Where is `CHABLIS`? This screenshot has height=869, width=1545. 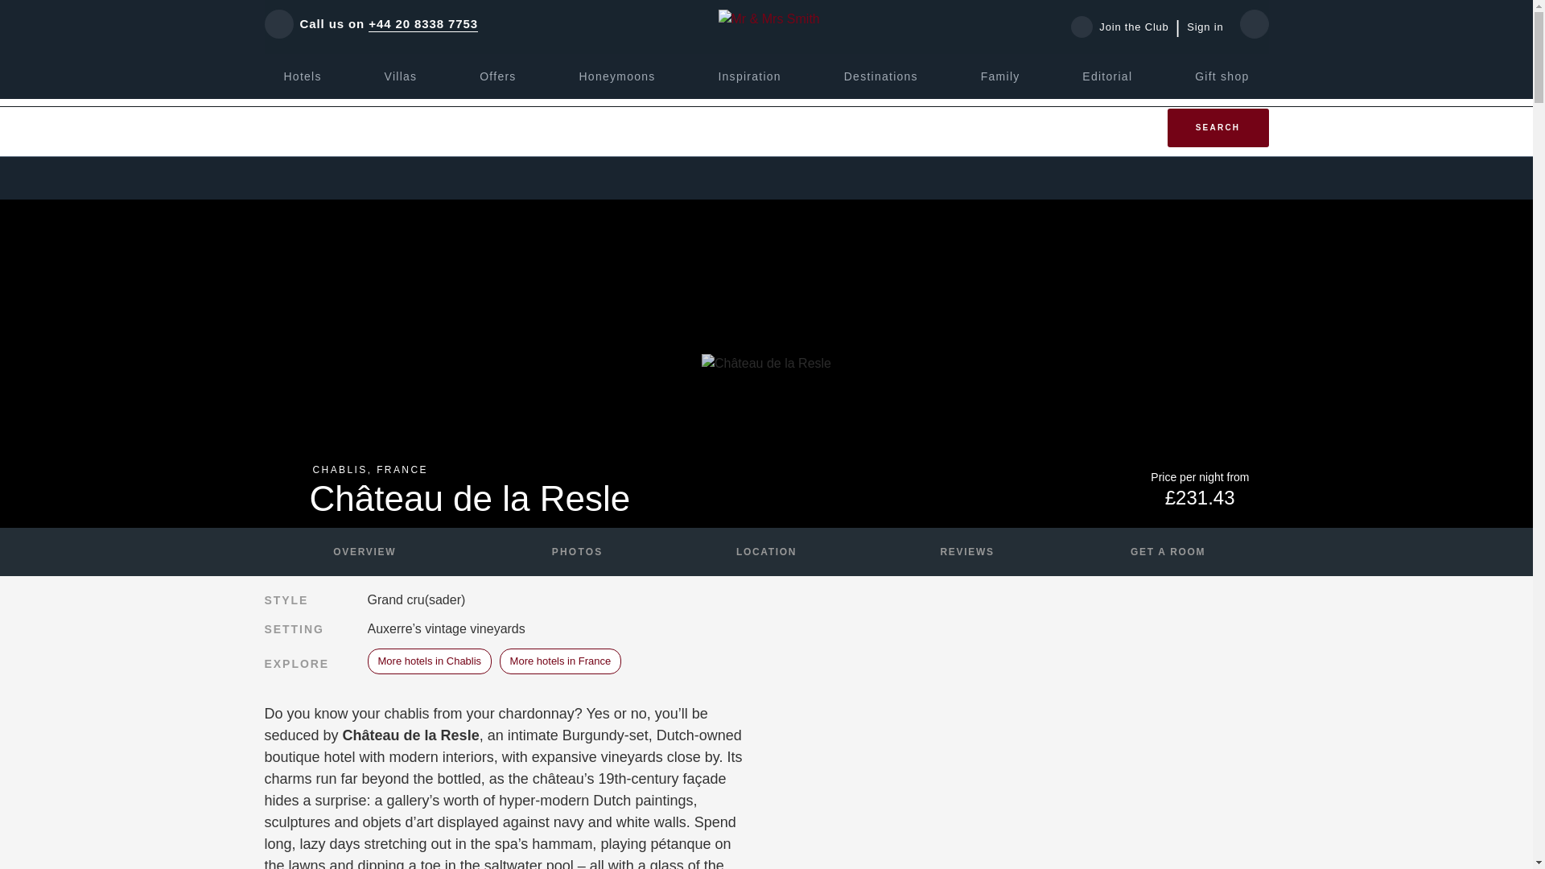 CHABLIS is located at coordinates (340, 469).